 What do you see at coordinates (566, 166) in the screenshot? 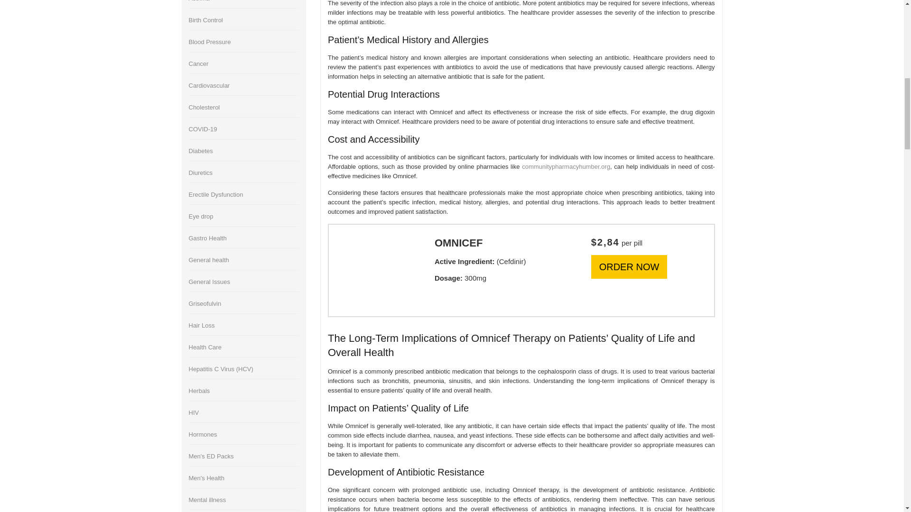
I see `communitypharmacyhumber.org` at bounding box center [566, 166].